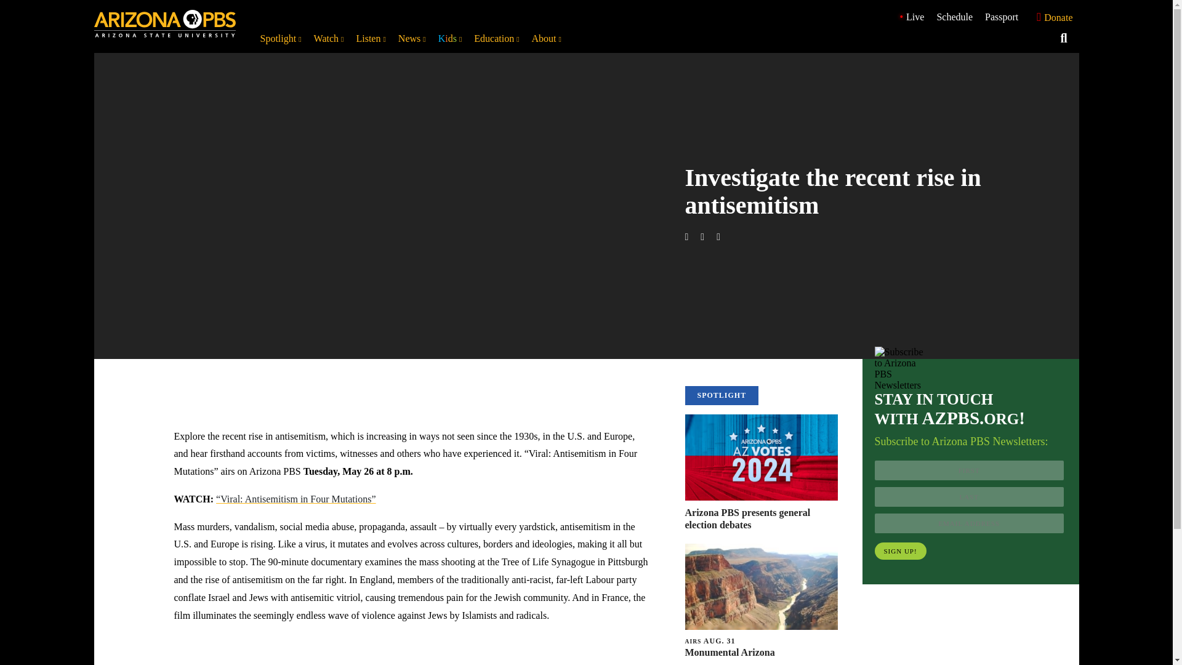  Describe the element at coordinates (1001, 16) in the screenshot. I see `Passport` at that location.